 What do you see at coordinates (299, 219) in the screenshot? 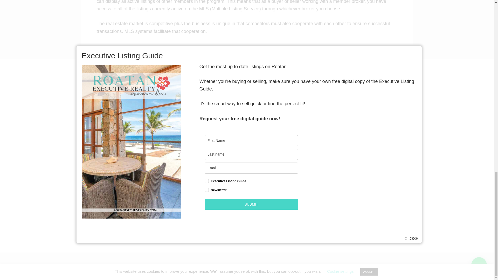
I see `SUBSCRIBE` at bounding box center [299, 219].